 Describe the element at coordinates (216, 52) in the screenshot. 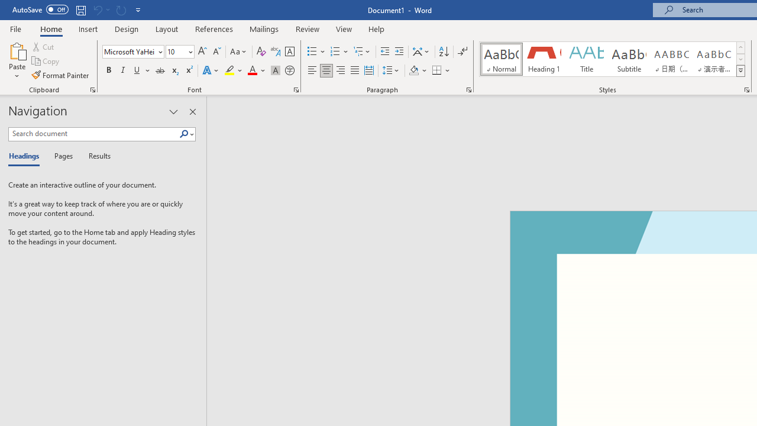

I see `Shrink Font` at that location.